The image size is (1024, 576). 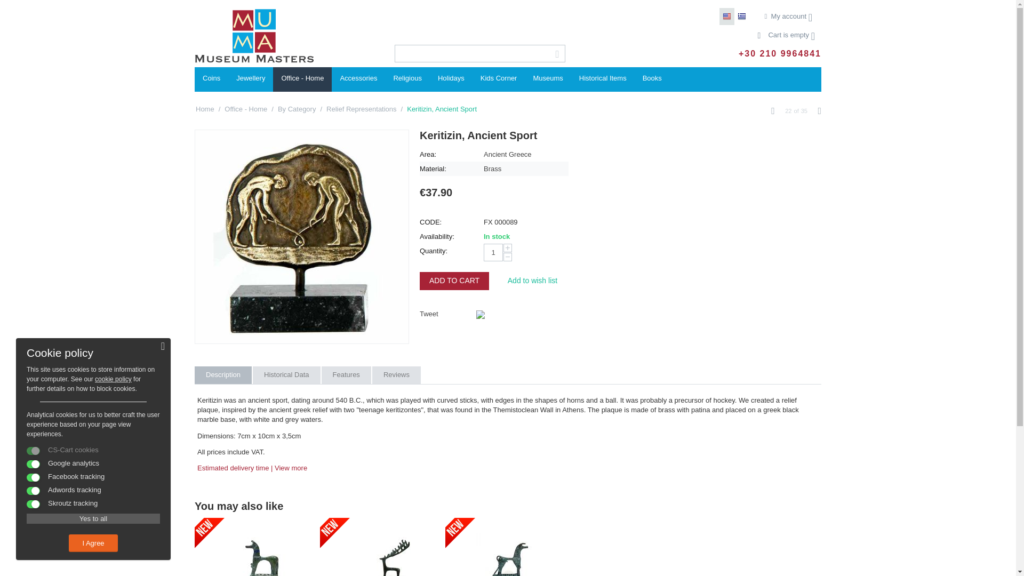 What do you see at coordinates (211, 79) in the screenshot?
I see `Coins` at bounding box center [211, 79].